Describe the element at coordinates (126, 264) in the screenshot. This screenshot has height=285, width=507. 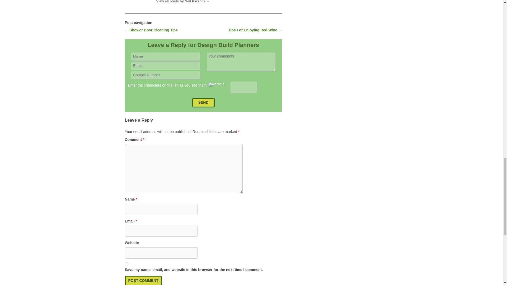
I see `yes` at that location.